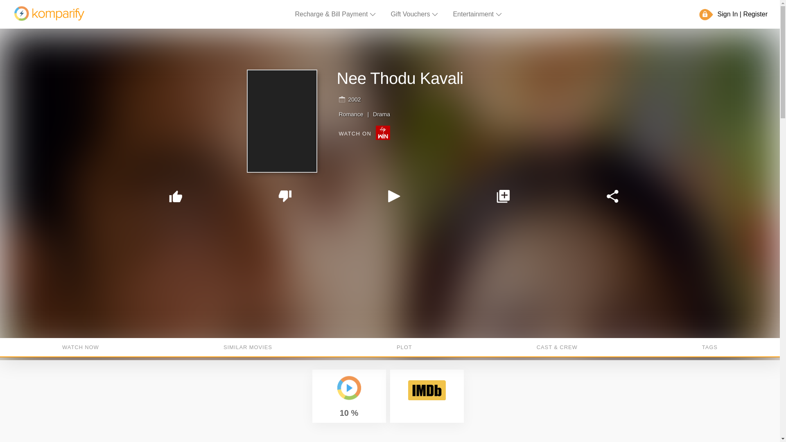 This screenshot has height=442, width=786. What do you see at coordinates (477, 14) in the screenshot?
I see `Entertainment` at bounding box center [477, 14].